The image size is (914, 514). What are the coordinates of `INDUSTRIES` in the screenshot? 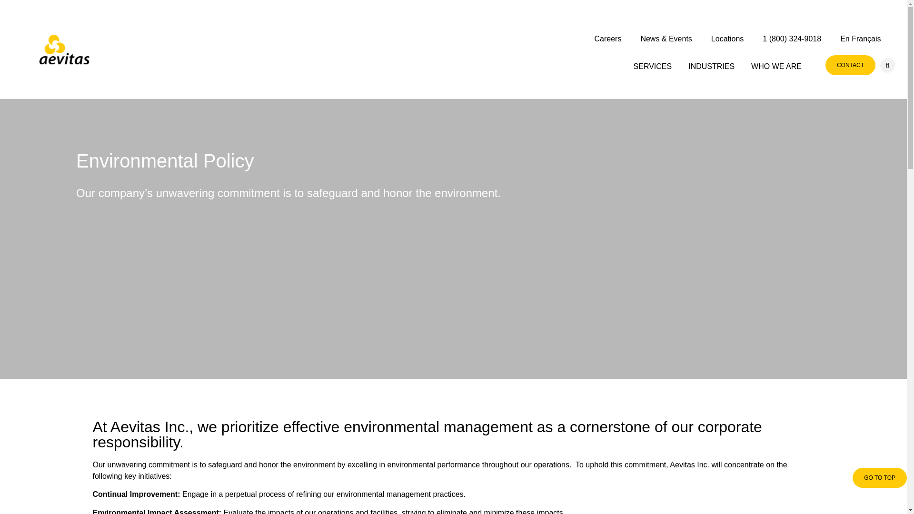 It's located at (711, 66).